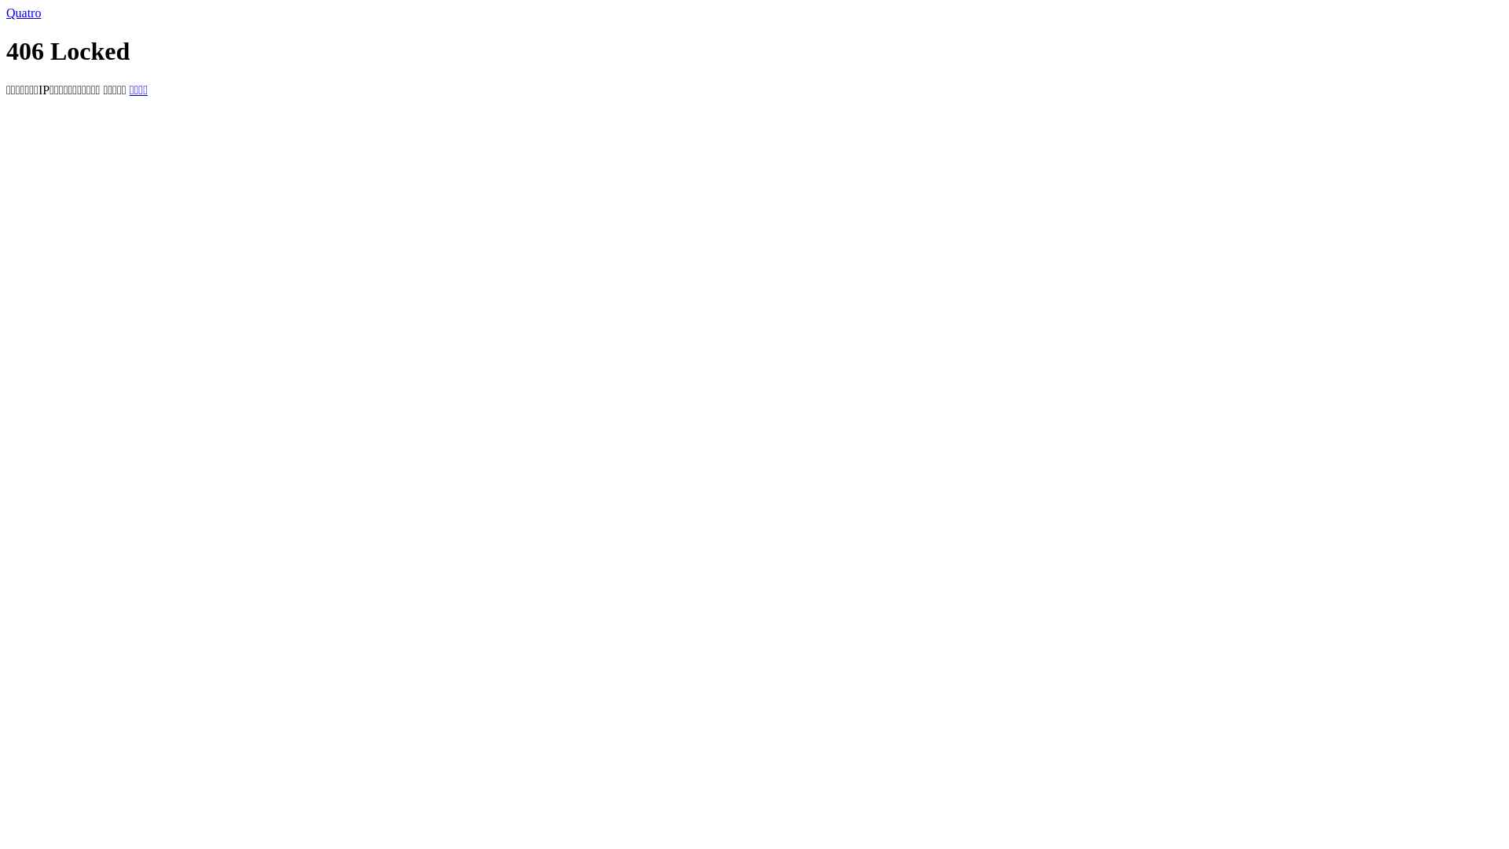 The height and width of the screenshot is (849, 1509). Describe the element at coordinates (24, 13) in the screenshot. I see `Quatro` at that location.